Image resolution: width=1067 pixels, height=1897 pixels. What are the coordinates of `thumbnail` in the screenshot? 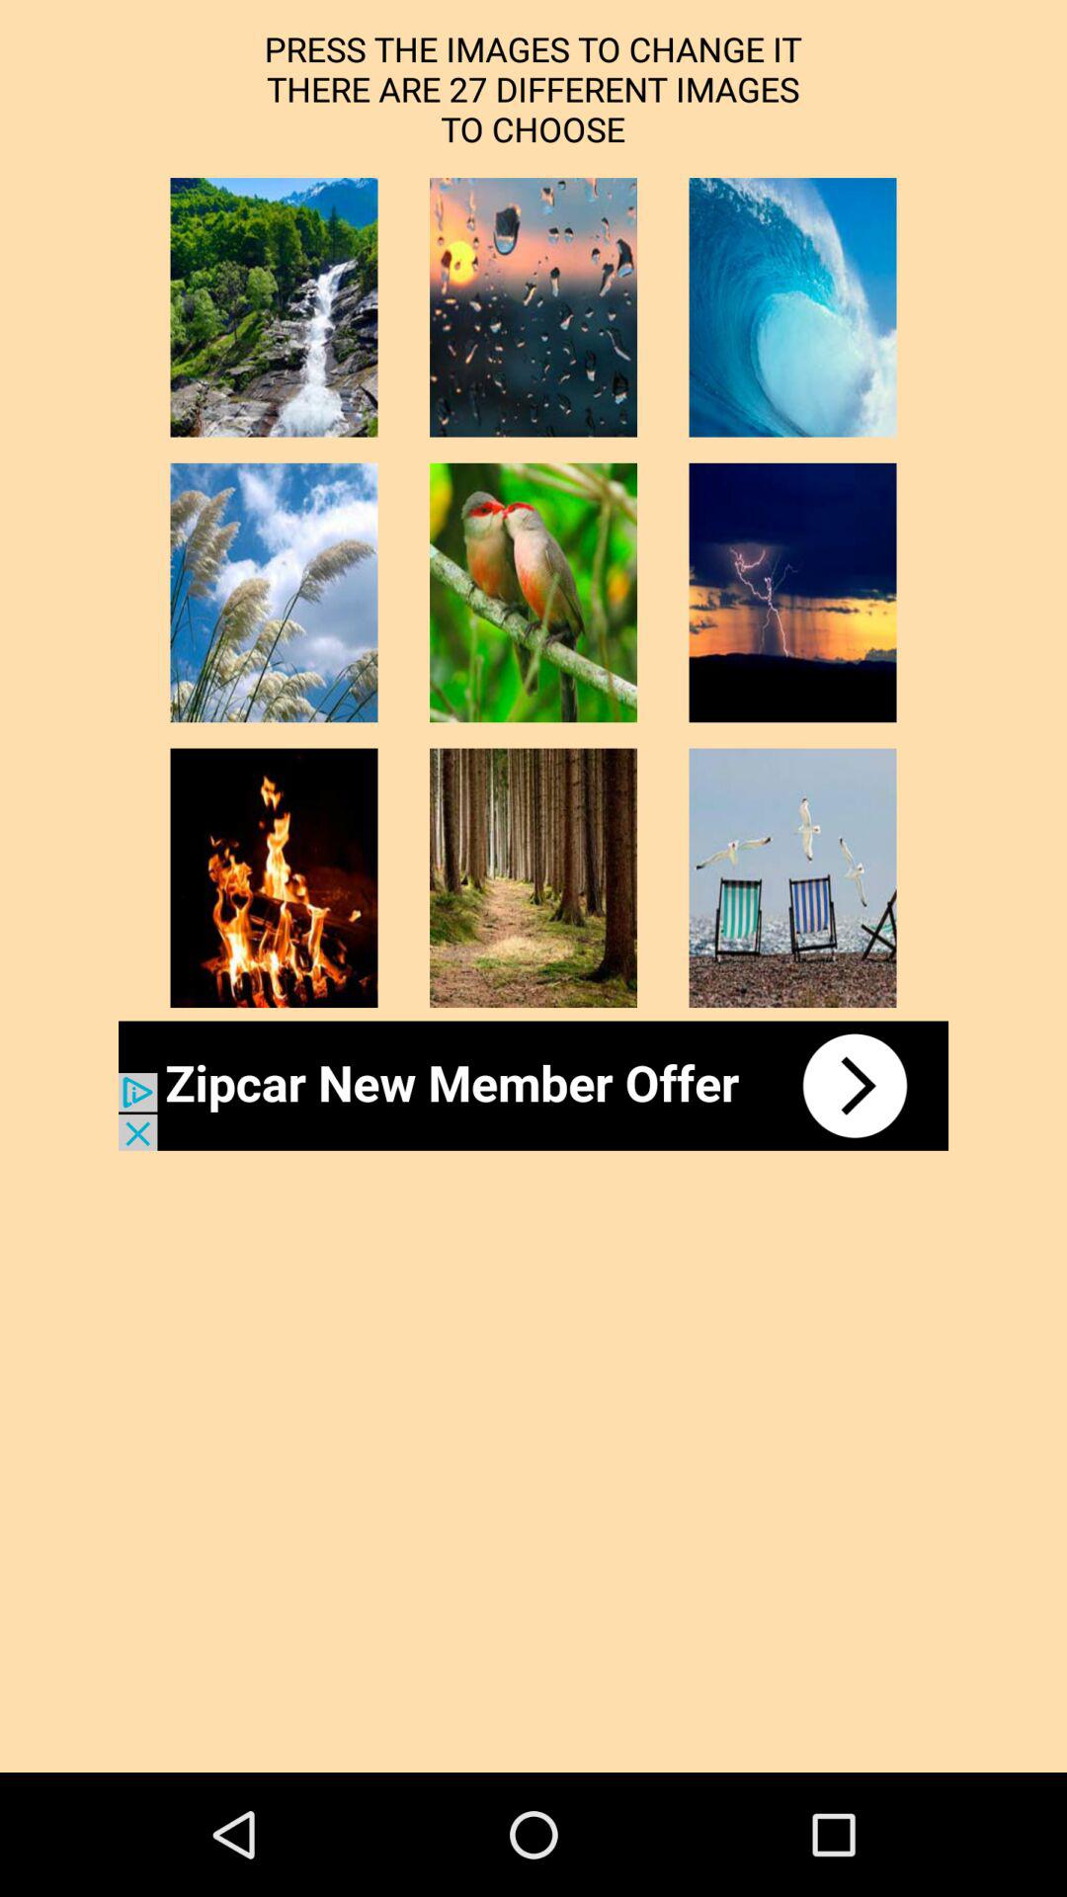 It's located at (533, 307).